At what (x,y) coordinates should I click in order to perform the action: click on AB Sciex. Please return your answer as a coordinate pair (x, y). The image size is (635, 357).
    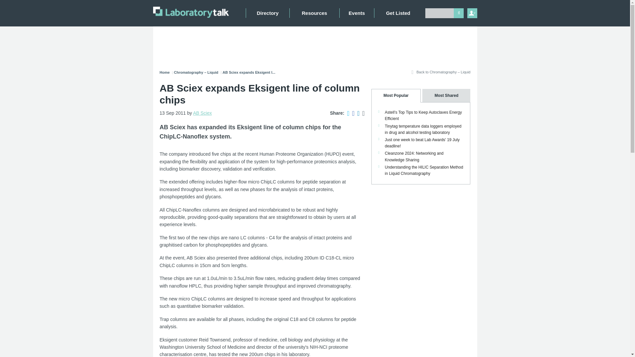
    Looking at the image, I should click on (202, 113).